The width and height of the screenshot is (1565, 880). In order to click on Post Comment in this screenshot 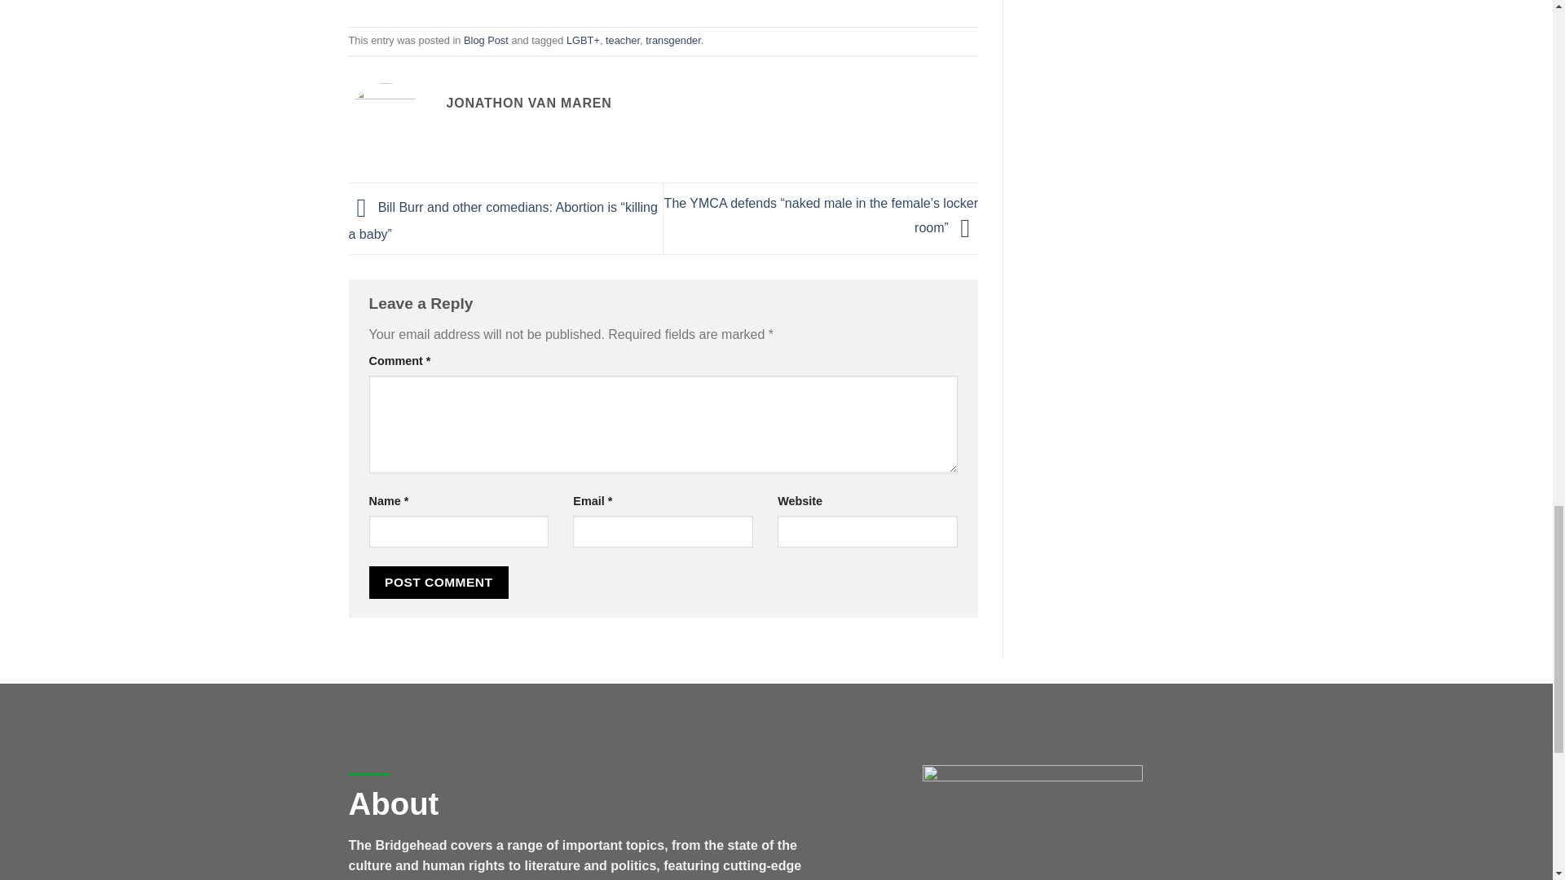, I will do `click(439, 582)`.